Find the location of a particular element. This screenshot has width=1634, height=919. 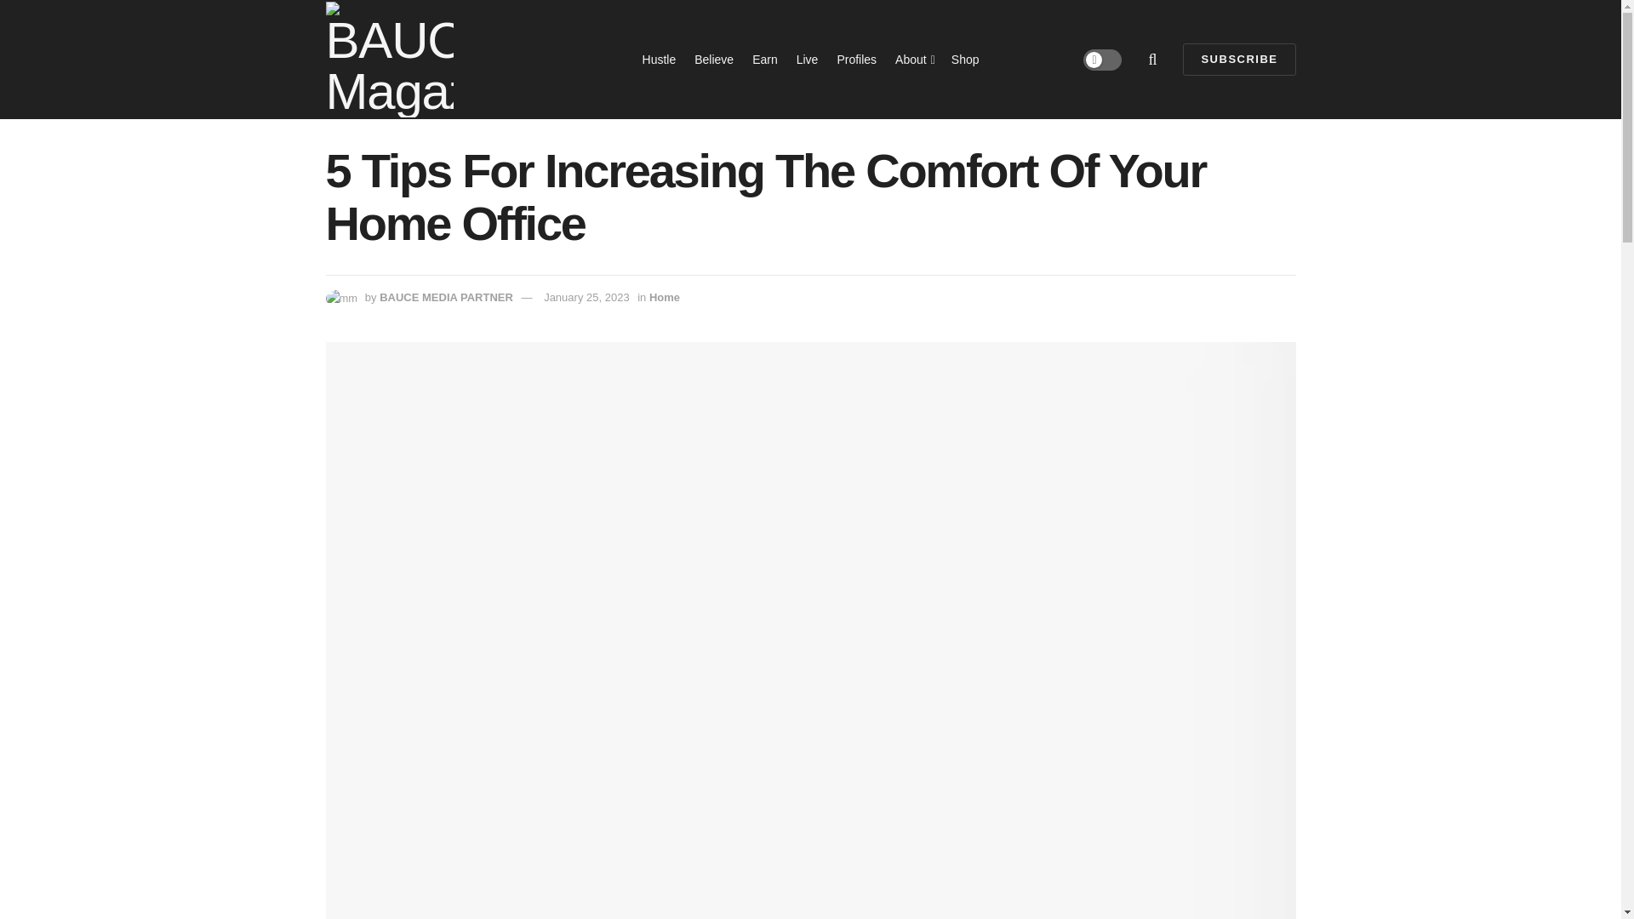

BAUCE MEDIA PARTNER is located at coordinates (446, 298).